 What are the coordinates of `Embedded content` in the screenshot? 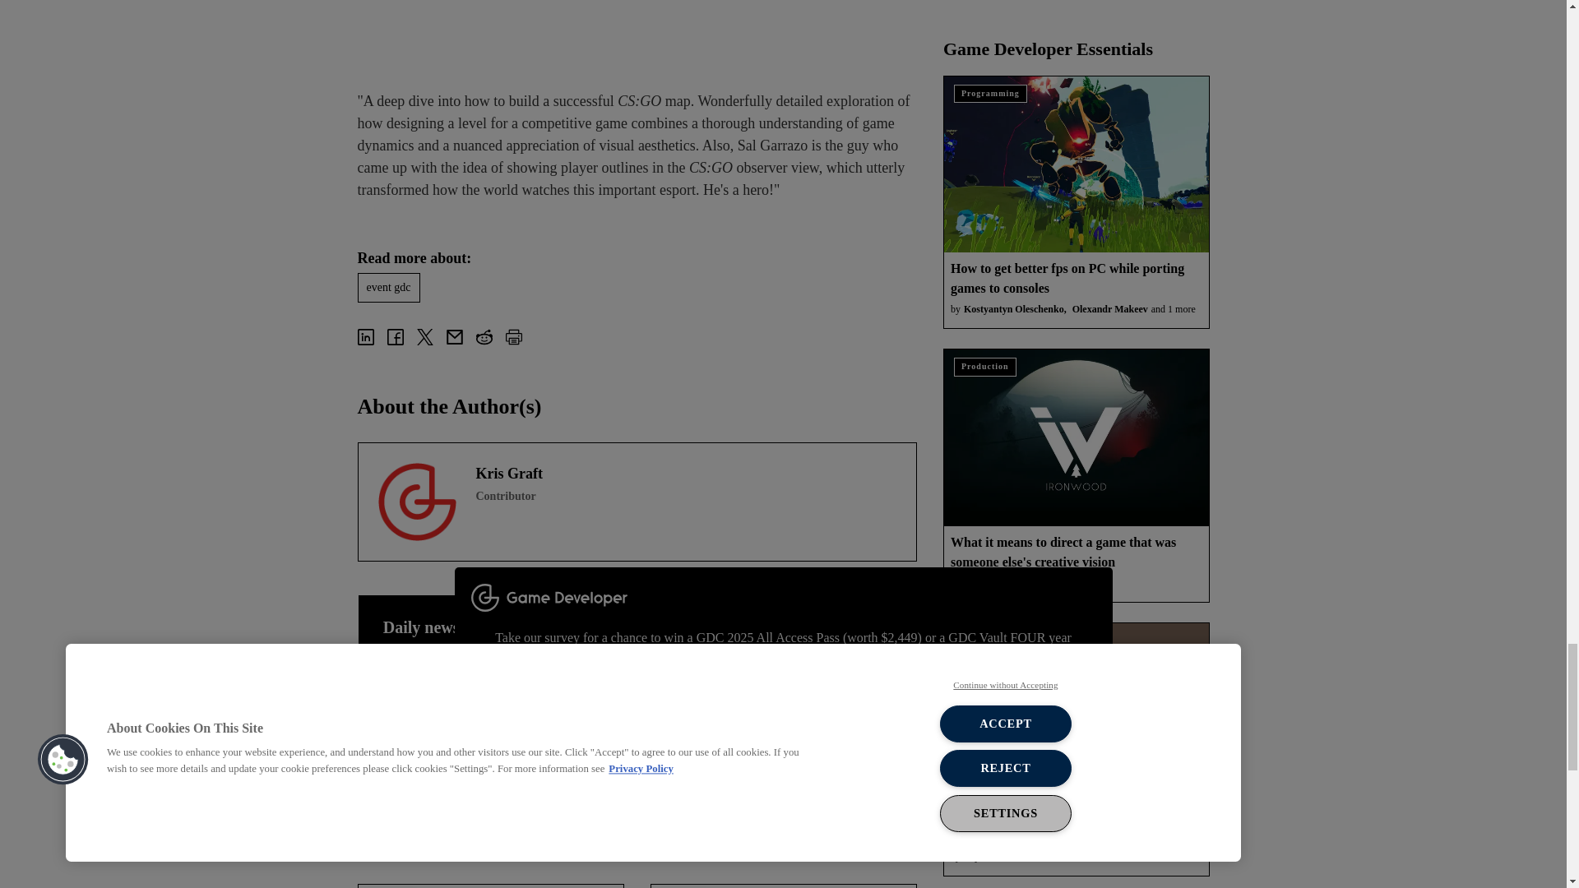 It's located at (636, 30).